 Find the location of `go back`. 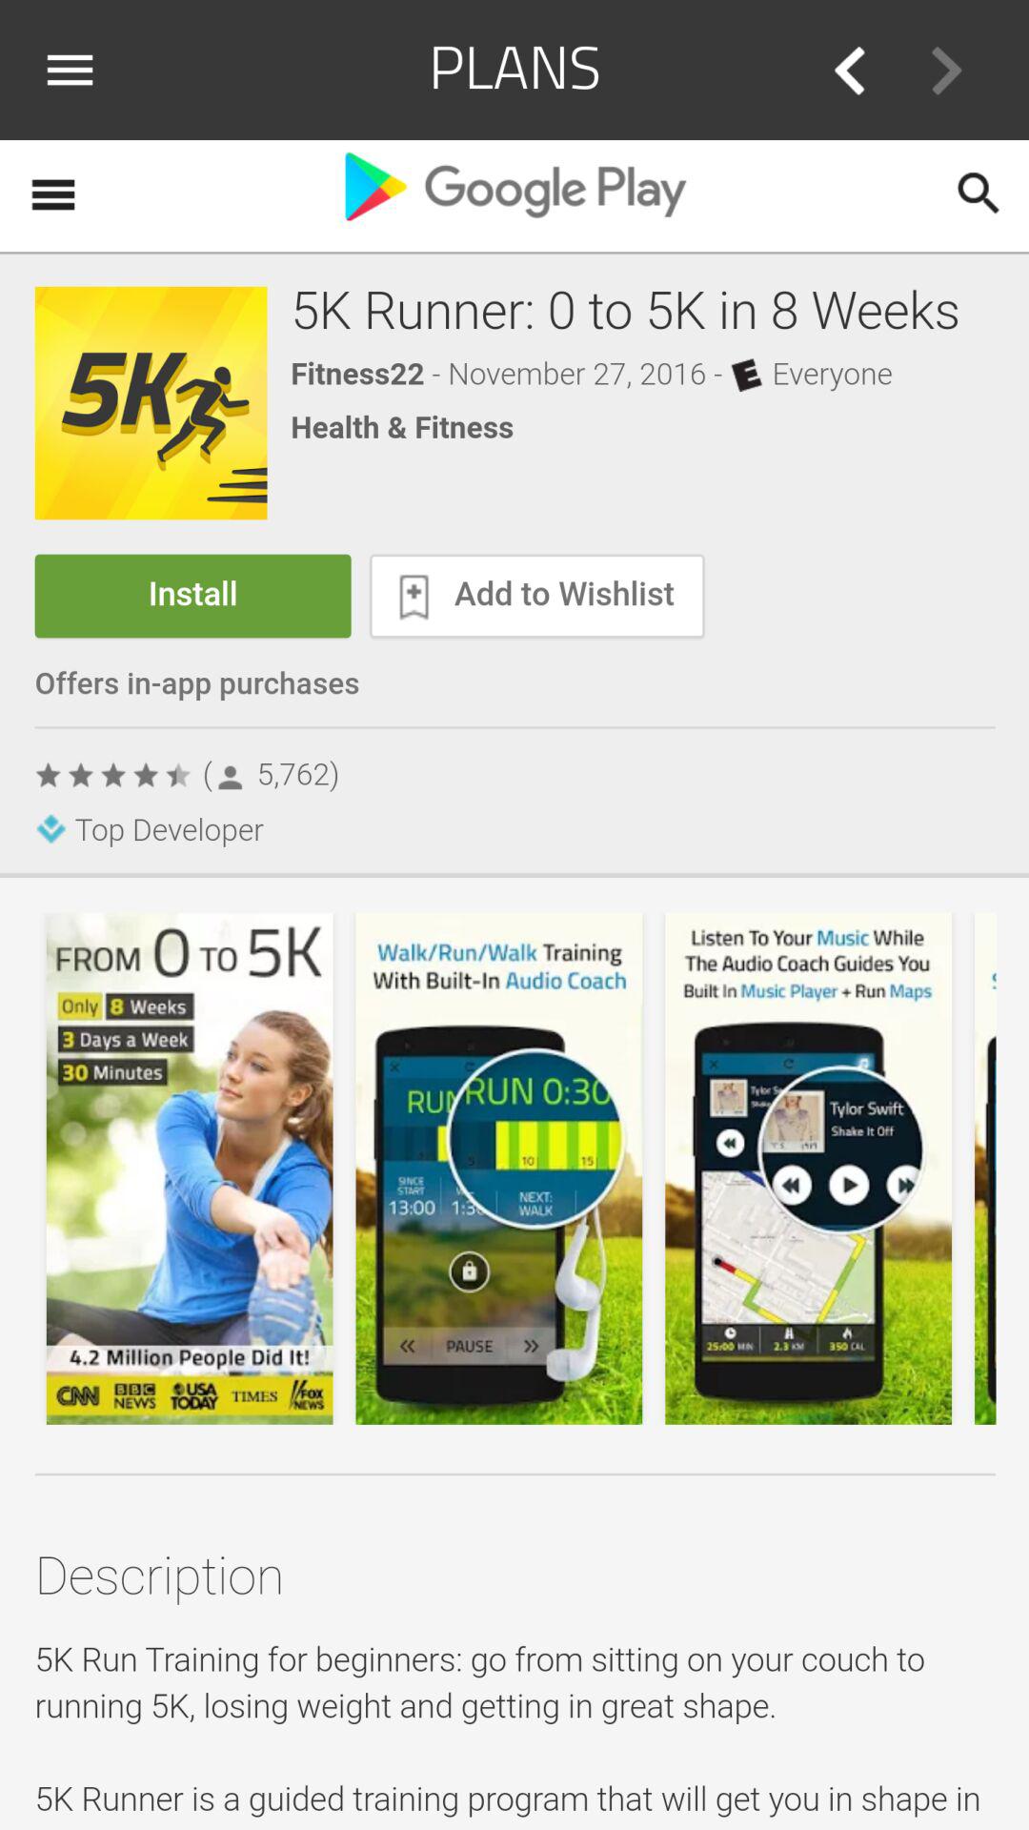

go back is located at coordinates (849, 71).